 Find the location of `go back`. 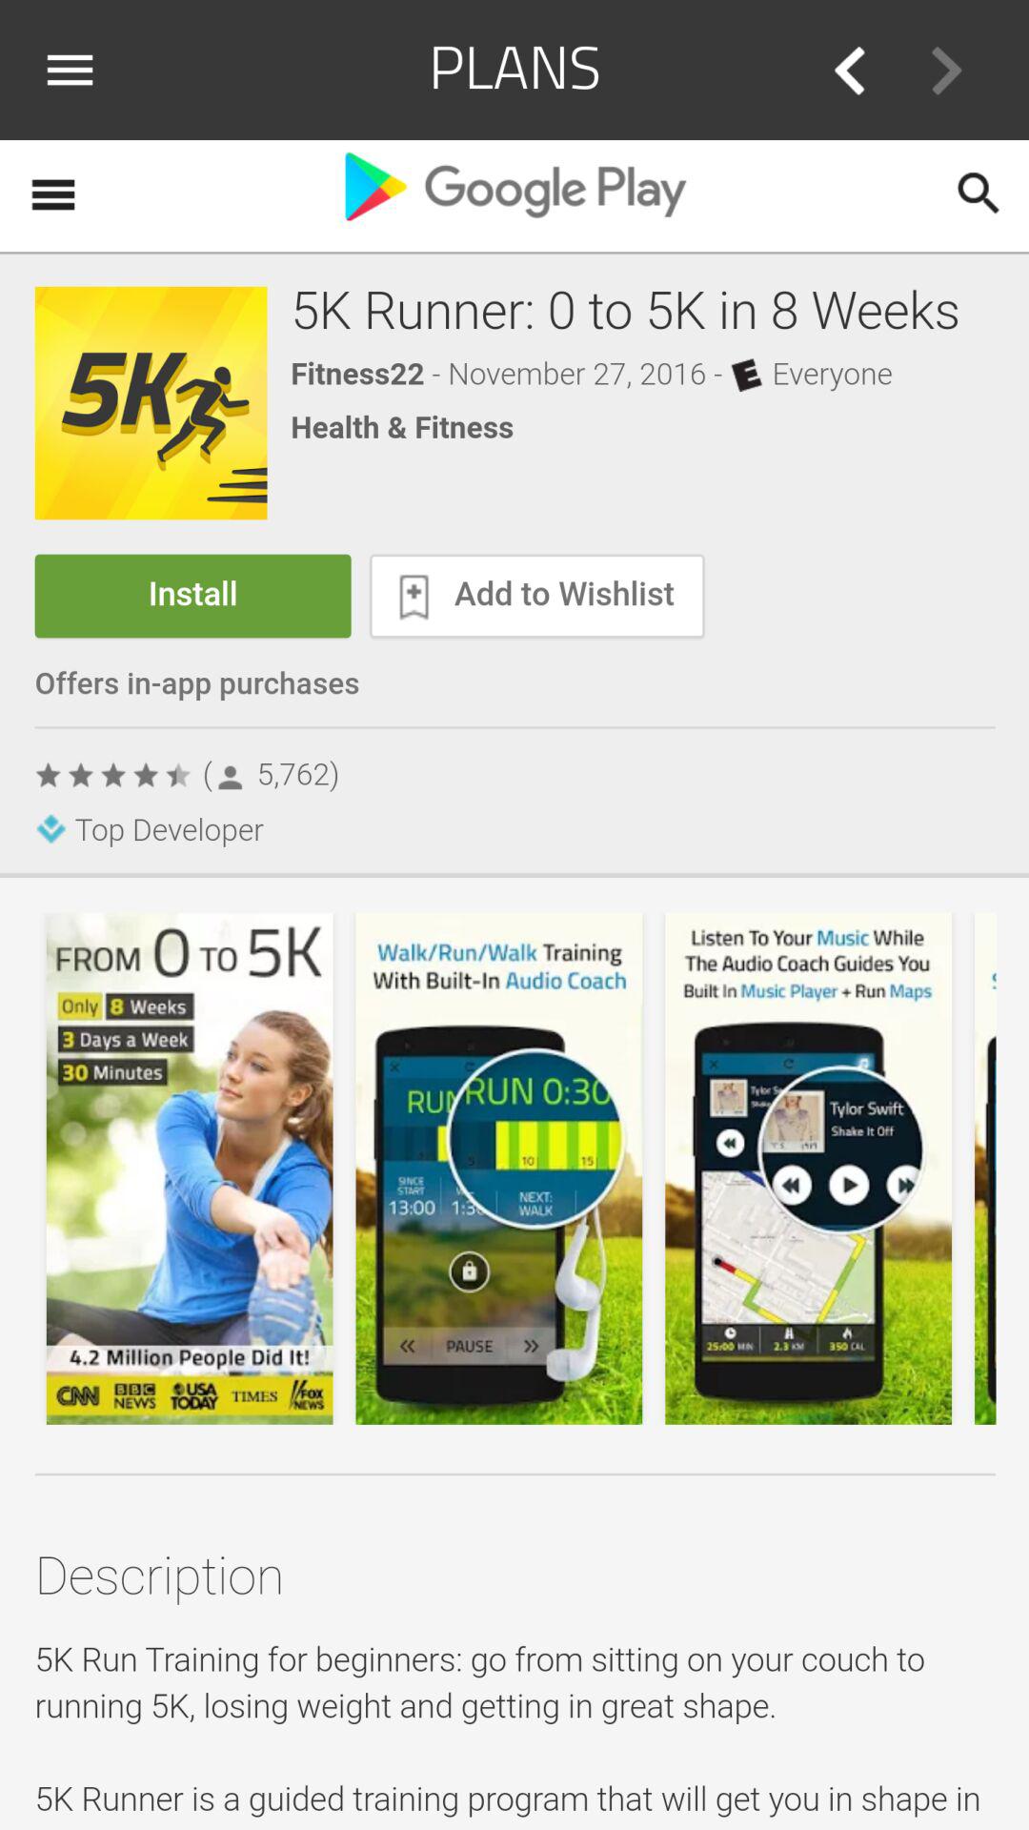

go back is located at coordinates (849, 71).